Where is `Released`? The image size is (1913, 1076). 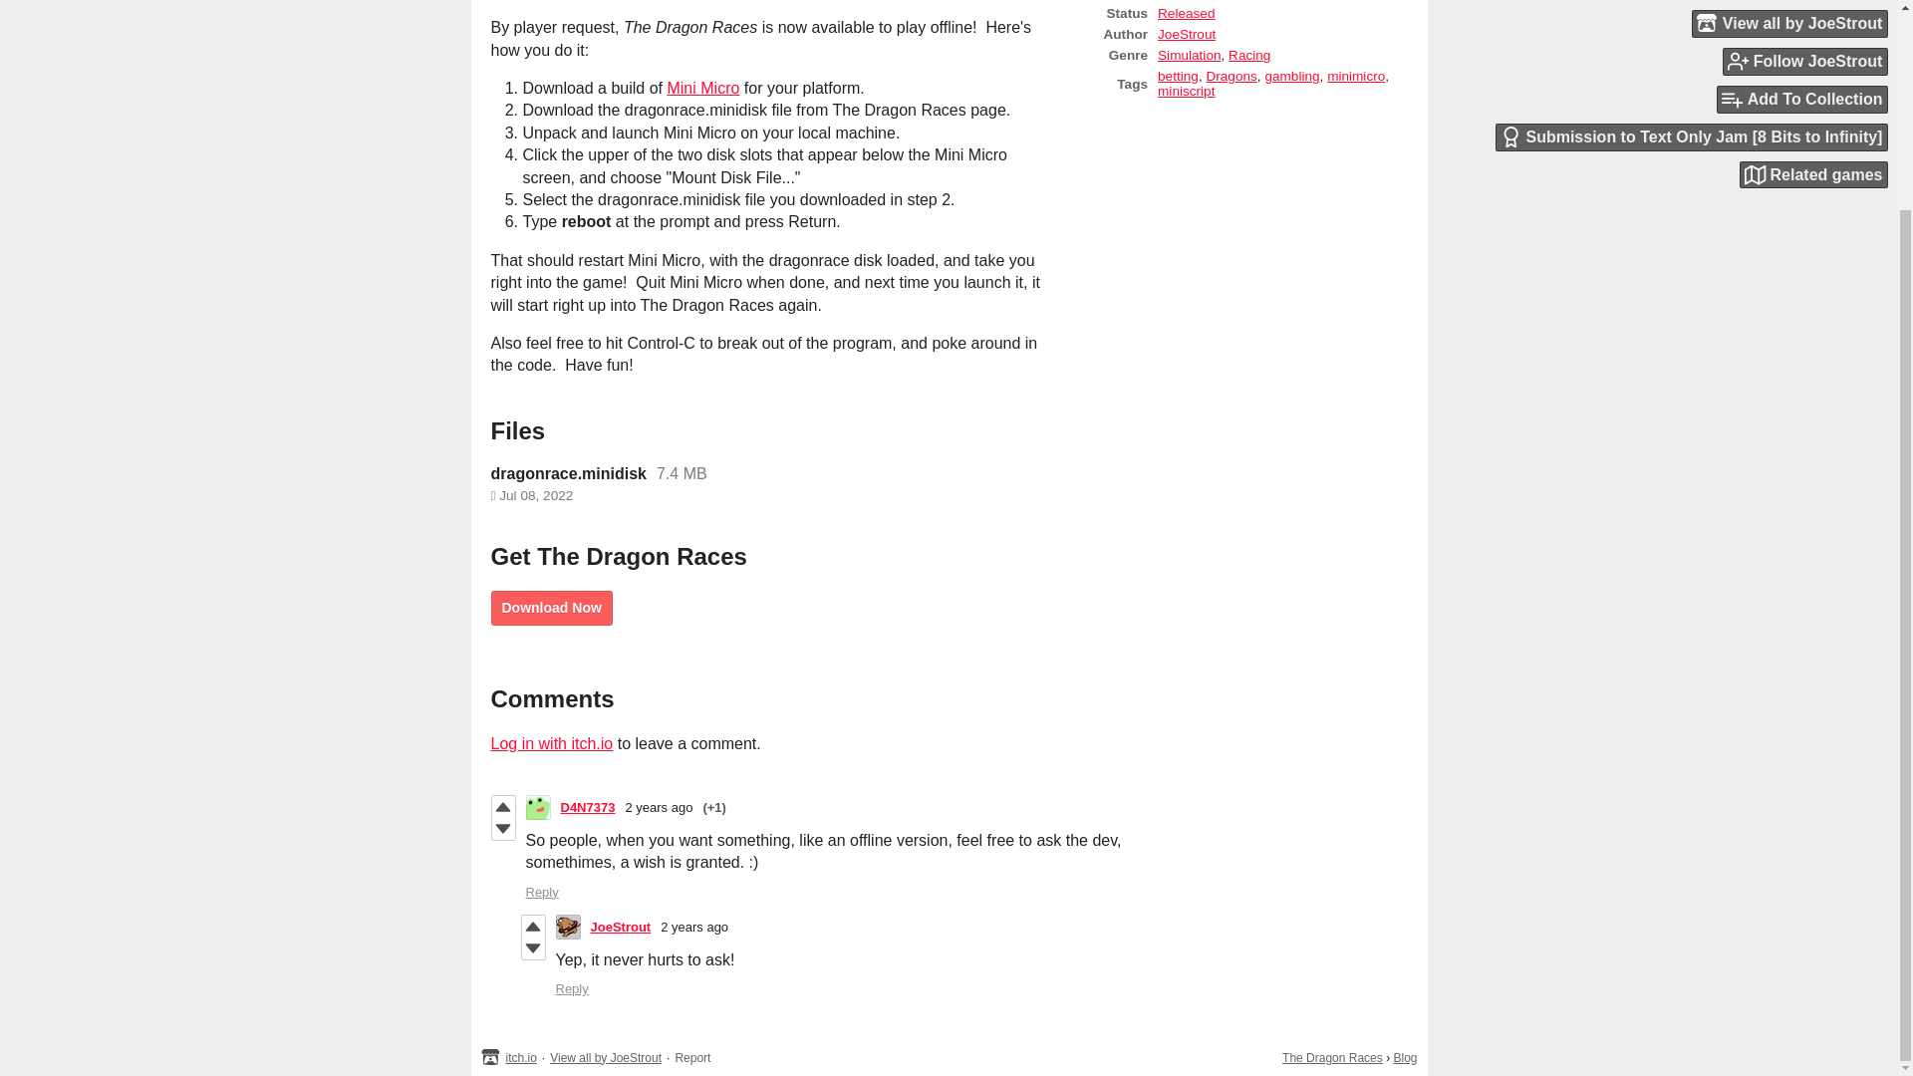 Released is located at coordinates (1186, 13).